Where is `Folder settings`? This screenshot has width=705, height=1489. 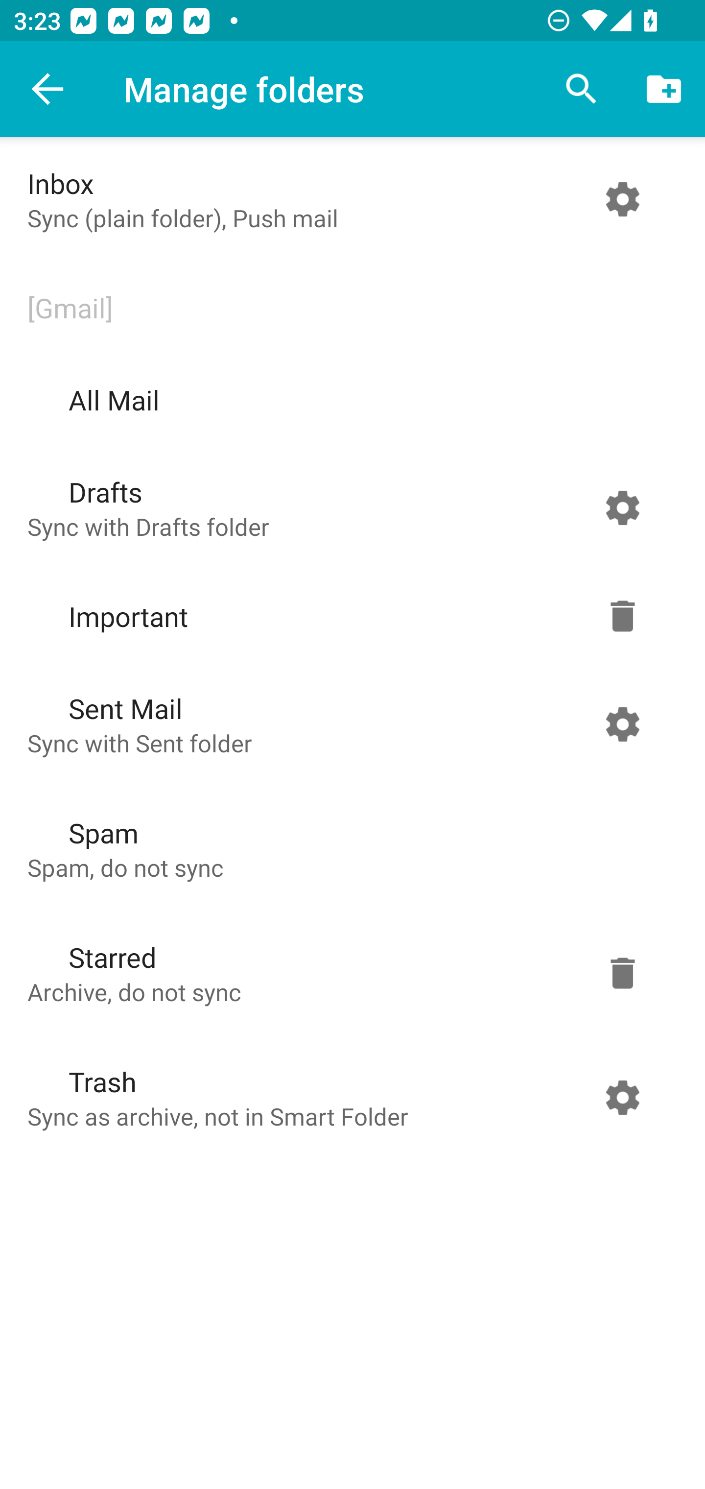
Folder settings is located at coordinates (622, 724).